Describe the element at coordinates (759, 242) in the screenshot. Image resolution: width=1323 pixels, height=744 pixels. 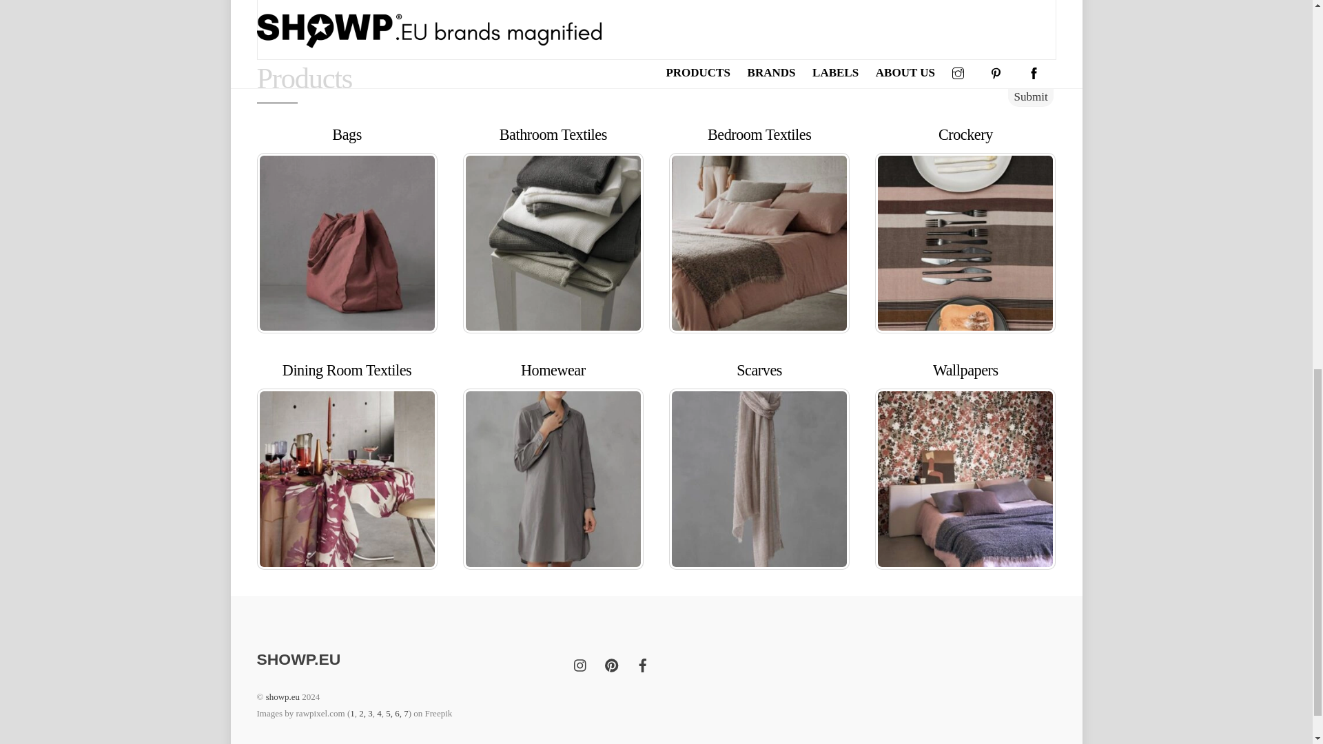
I see `Bedroom Textiles` at that location.